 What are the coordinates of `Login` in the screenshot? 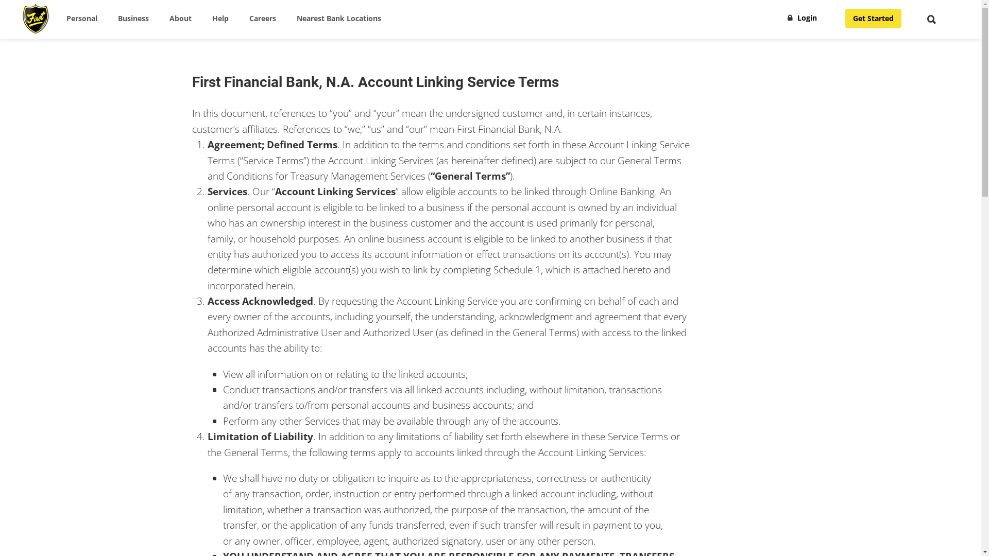 It's located at (803, 18).